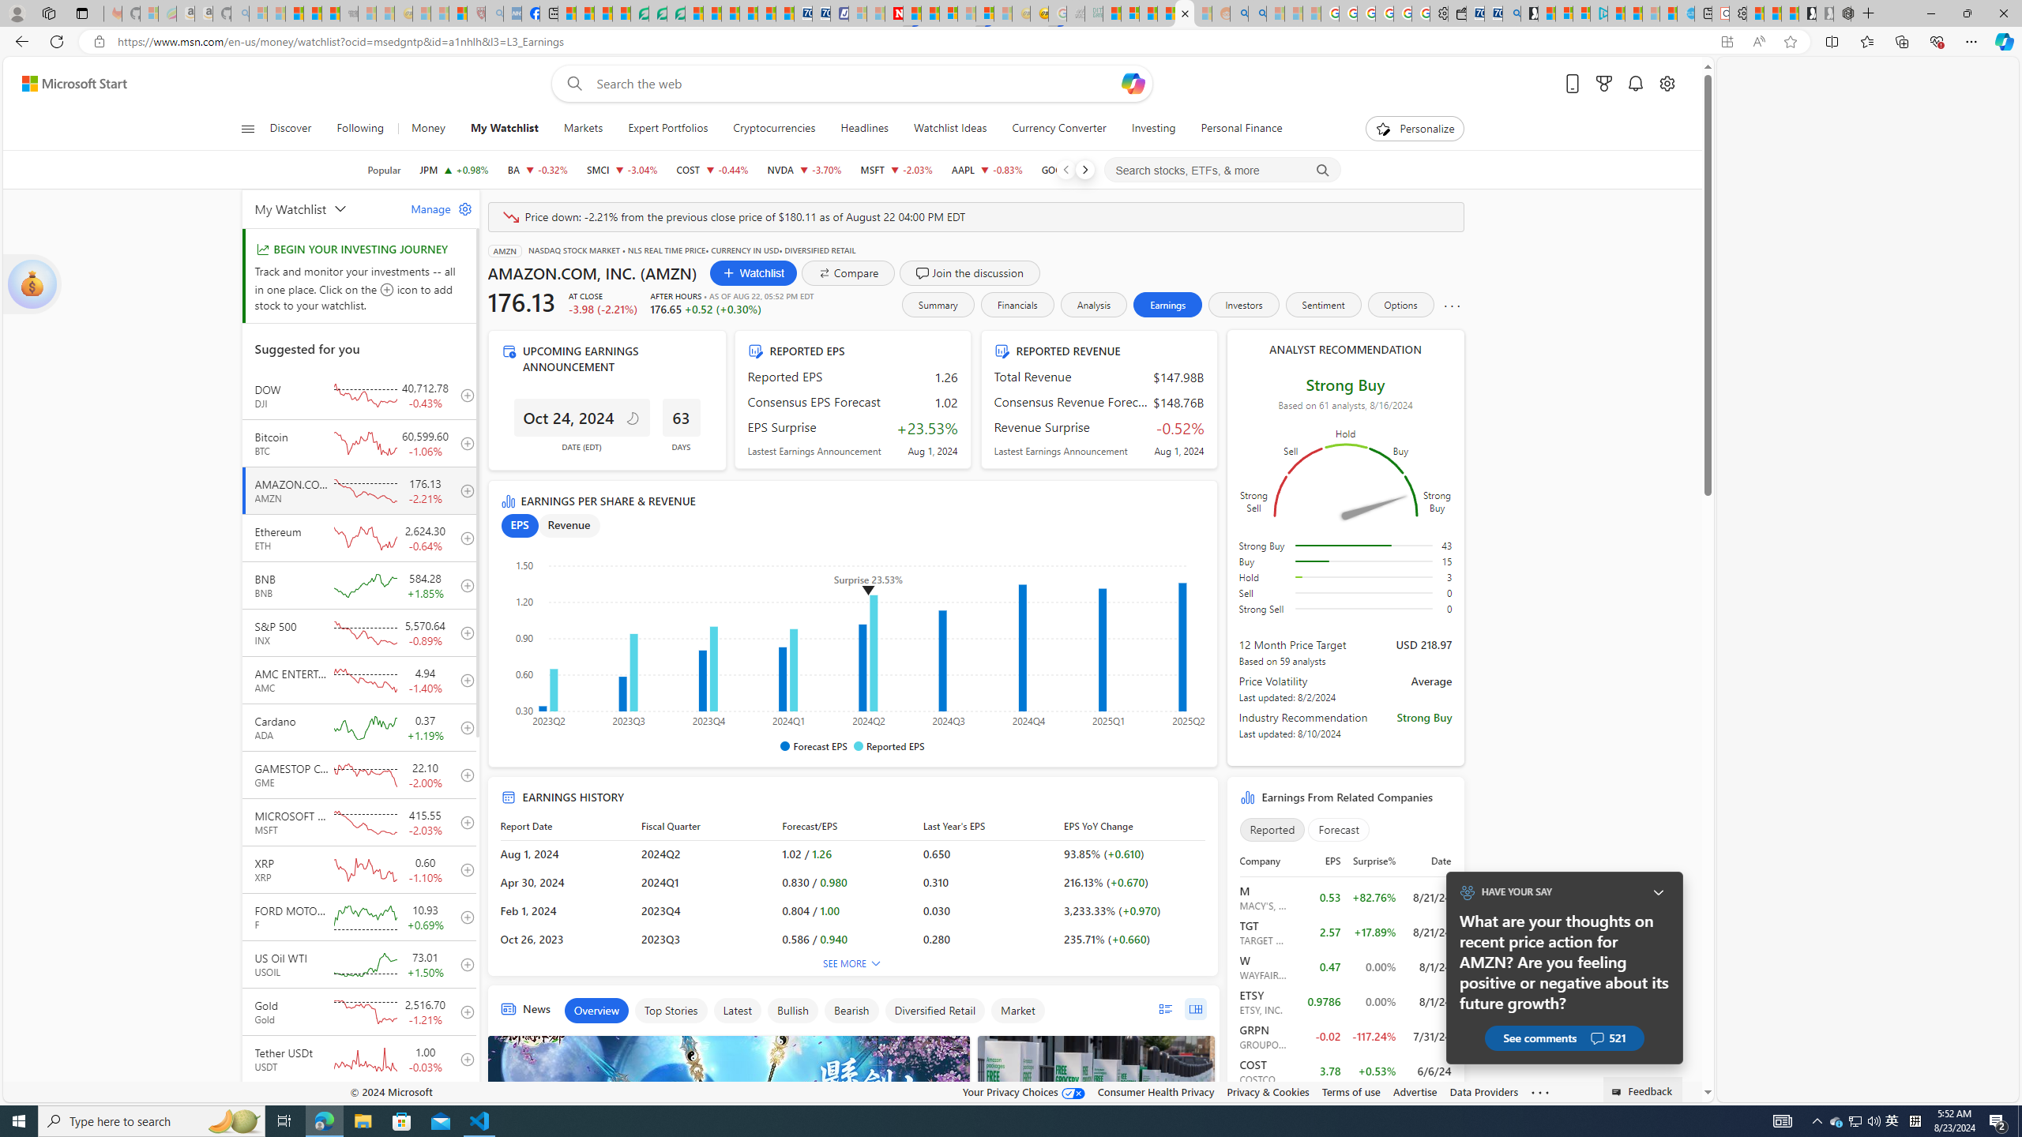 The width and height of the screenshot is (2022, 1137). Describe the element at coordinates (851, 790) in the screenshot. I see `EARNINGS HISTORY` at that location.